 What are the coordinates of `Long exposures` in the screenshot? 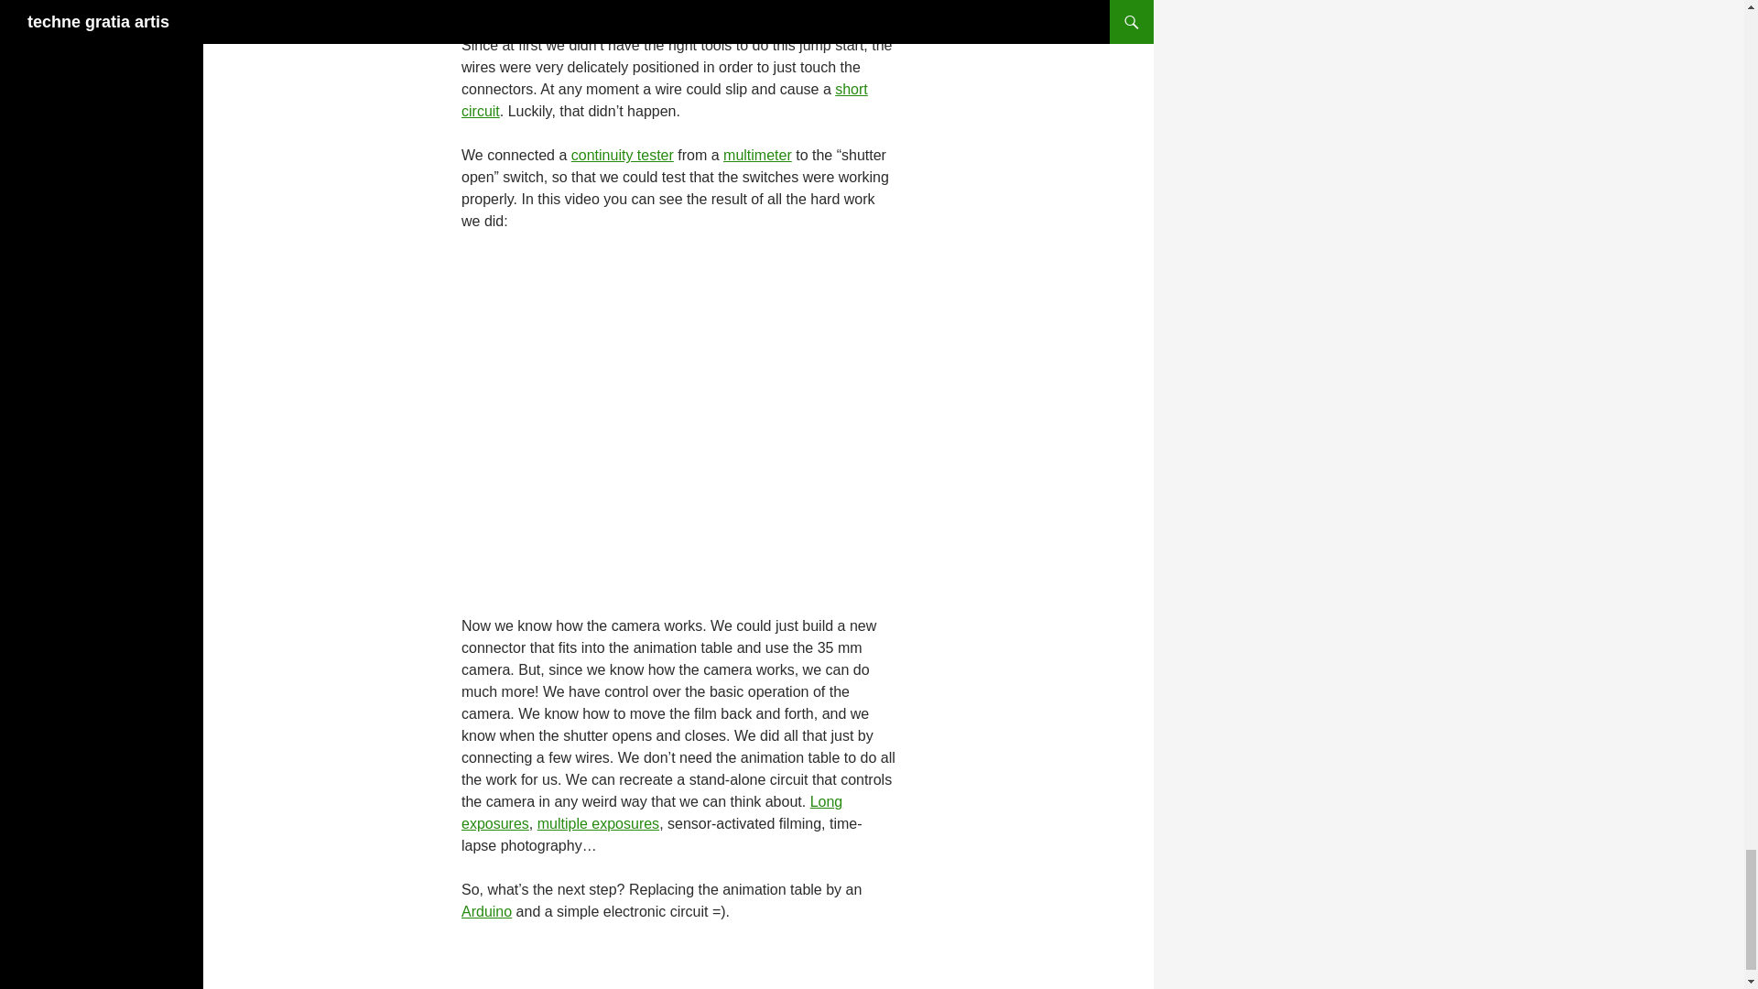 It's located at (651, 813).